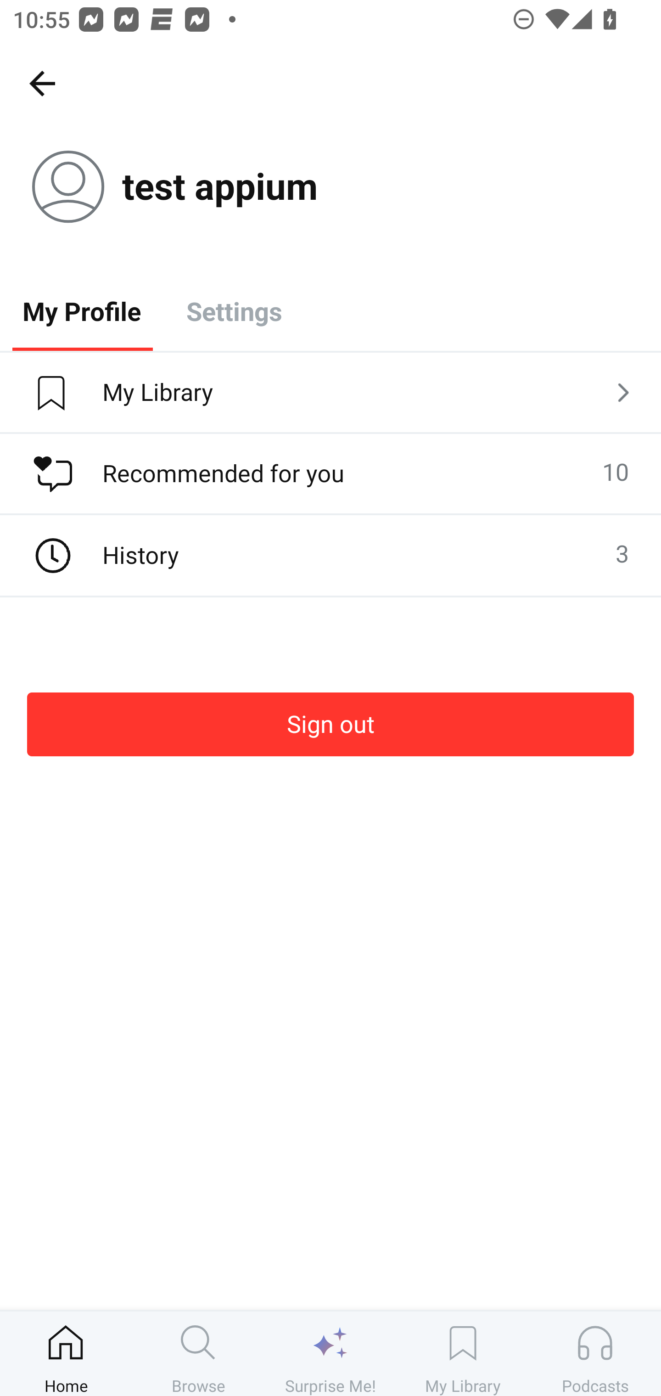 Image resolution: width=661 pixels, height=1396 pixels. I want to click on Settings, so click(234, 310).